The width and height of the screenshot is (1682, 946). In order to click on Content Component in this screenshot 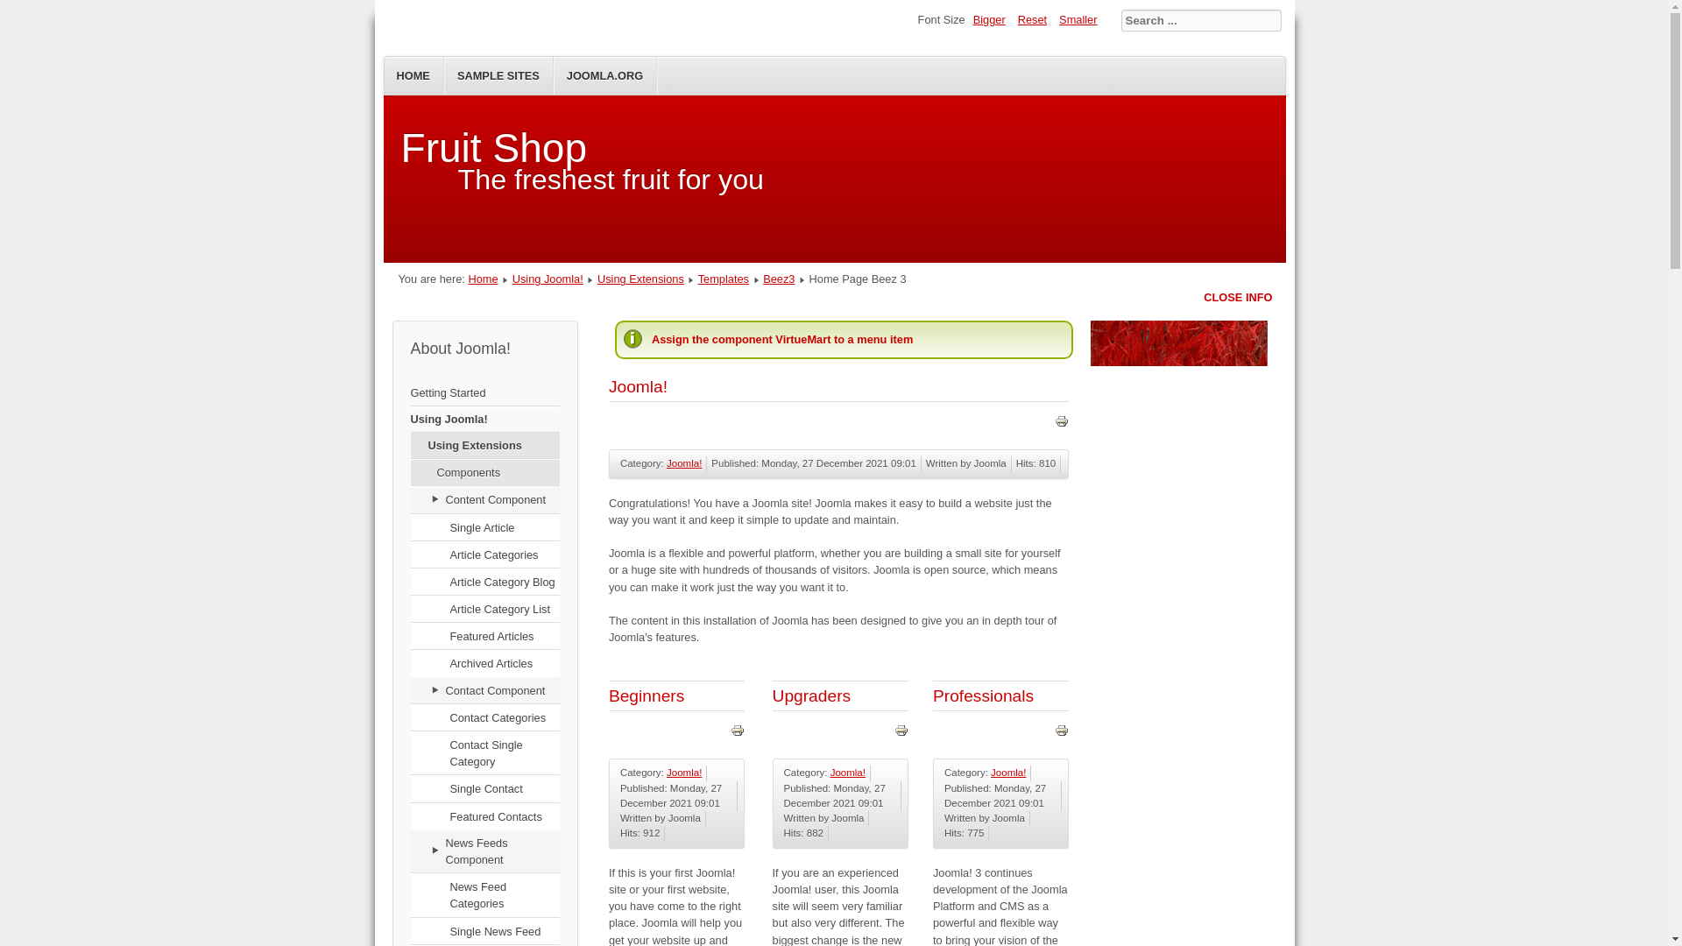, I will do `click(484, 500)`.